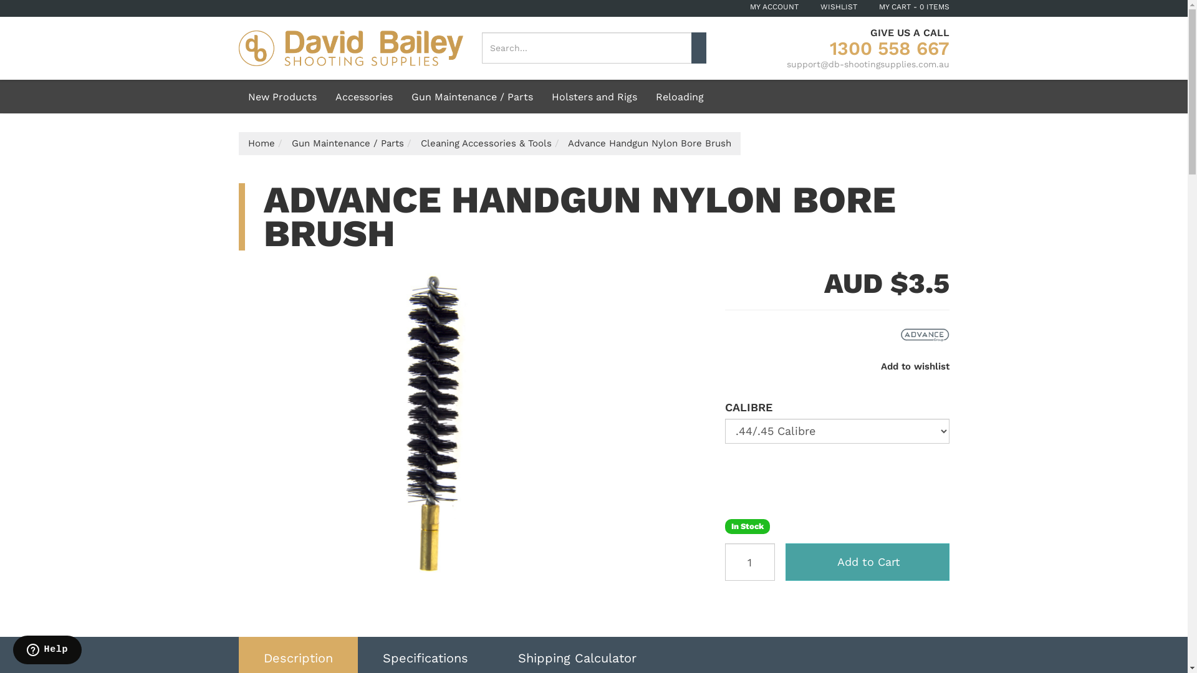 Image resolution: width=1197 pixels, height=673 pixels. Describe the element at coordinates (363, 97) in the screenshot. I see `Accessories` at that location.